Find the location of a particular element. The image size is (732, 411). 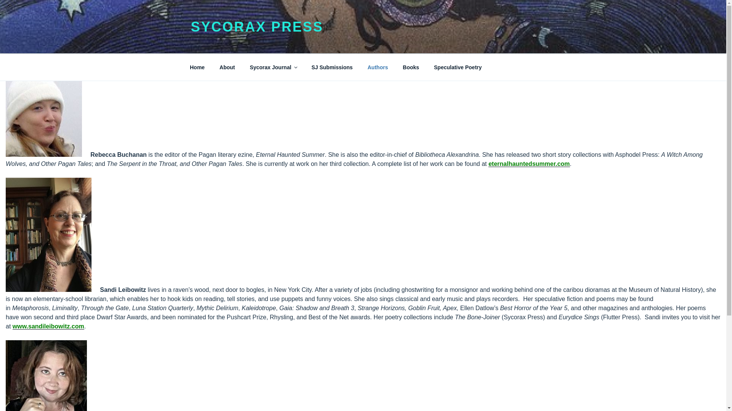

Sycorax Journal is located at coordinates (273, 67).